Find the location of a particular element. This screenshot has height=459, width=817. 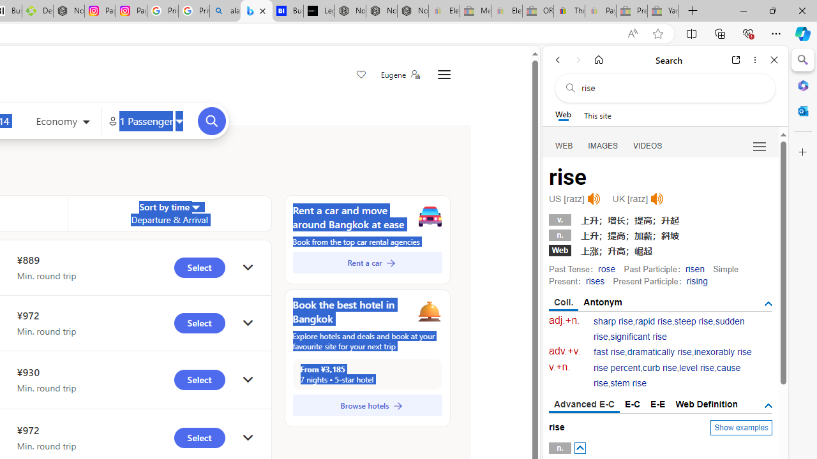

Save is located at coordinates (361, 75).